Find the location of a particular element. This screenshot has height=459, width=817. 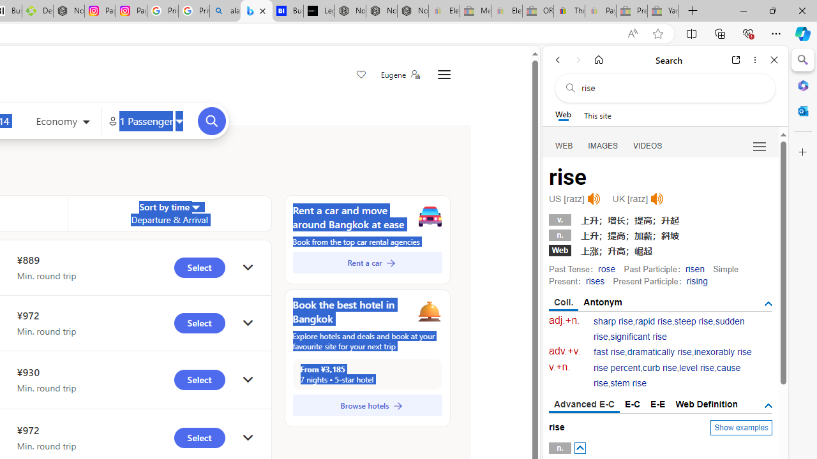

Save is located at coordinates (361, 75).